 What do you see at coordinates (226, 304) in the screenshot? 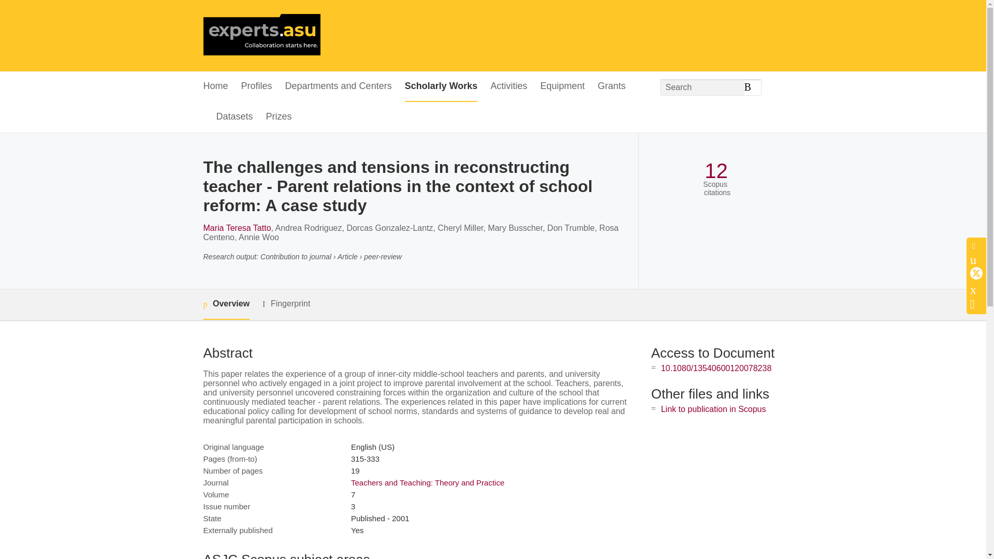
I see `Overview` at bounding box center [226, 304].